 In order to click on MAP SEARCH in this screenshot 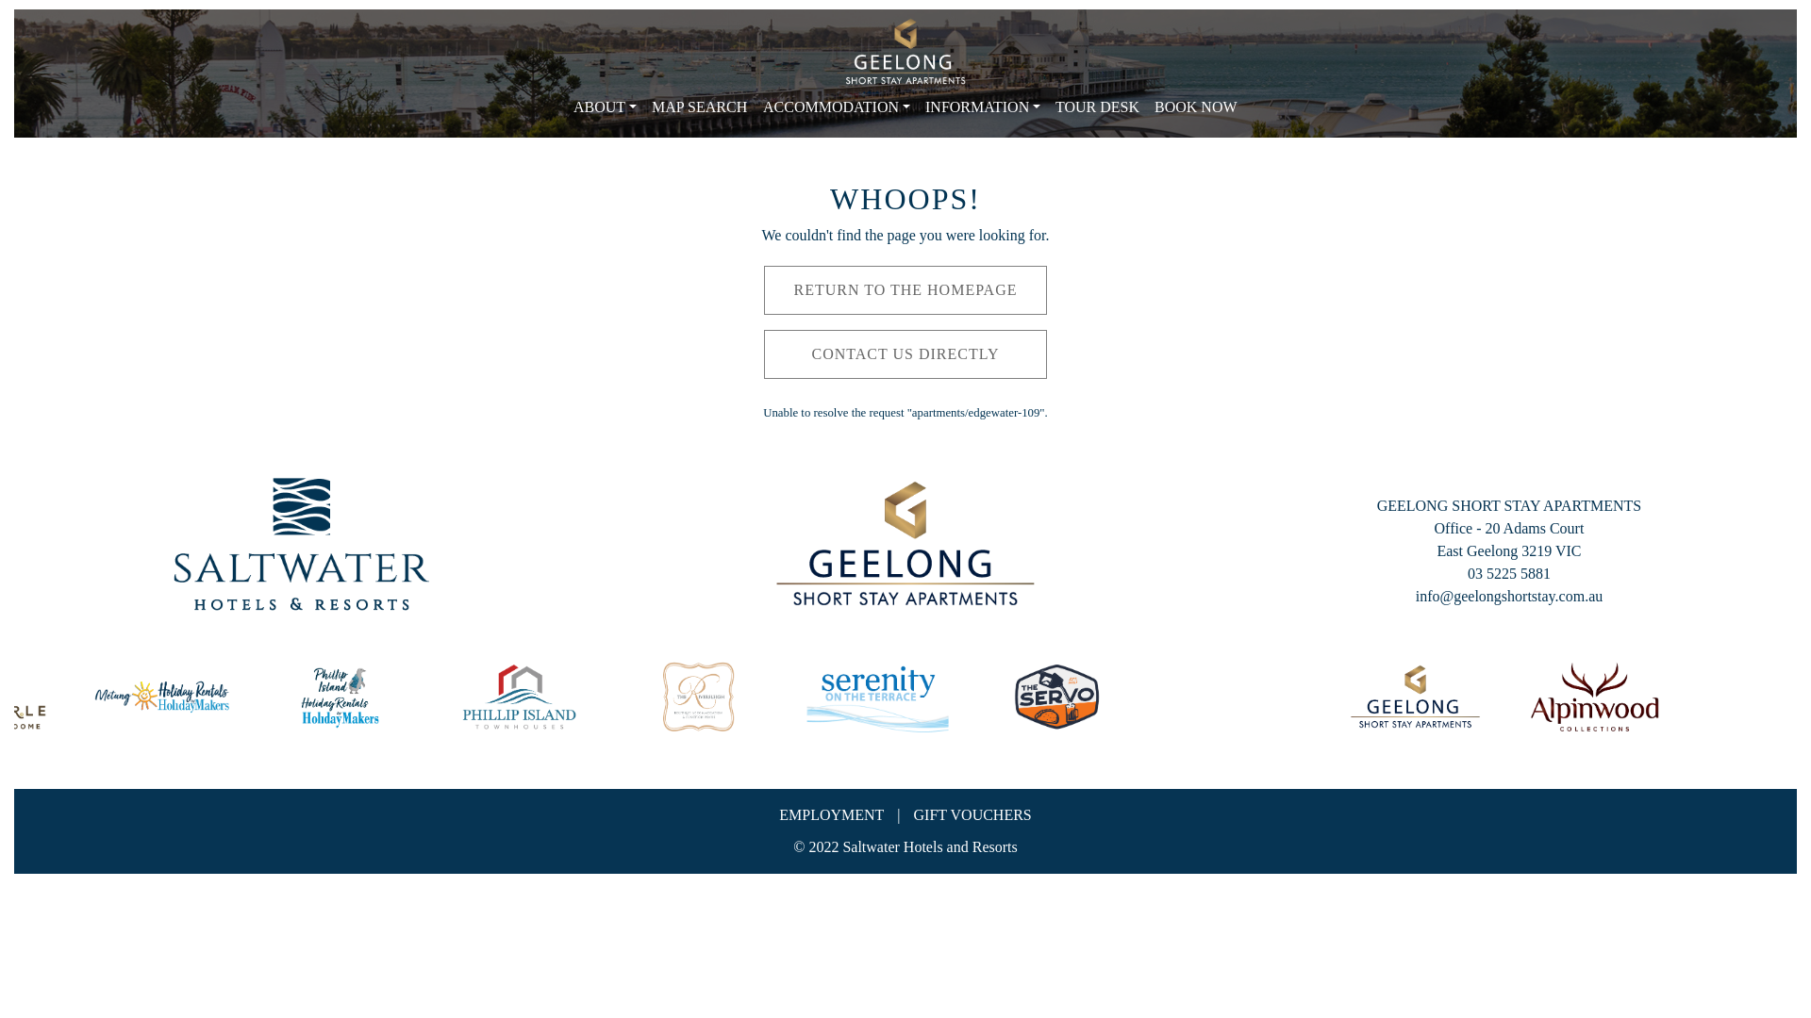, I will do `click(700, 107)`.